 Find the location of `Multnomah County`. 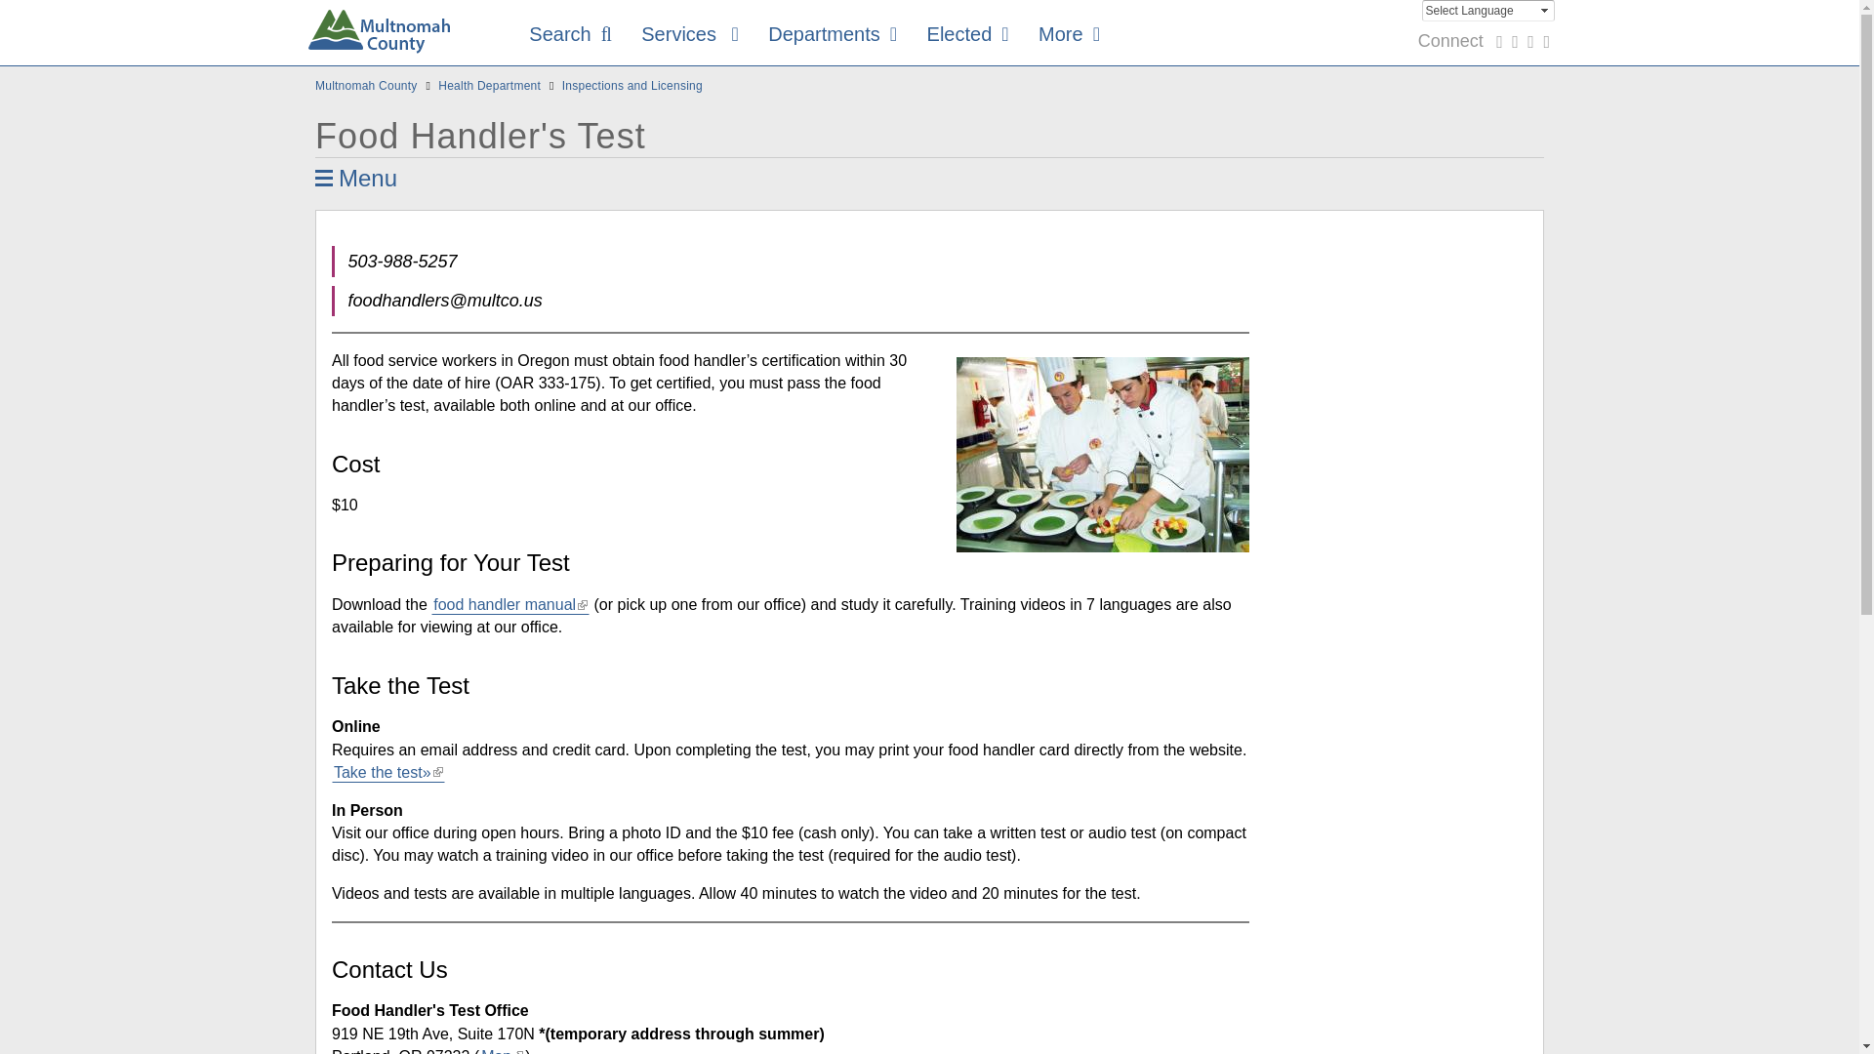

Multnomah County is located at coordinates (379, 35).